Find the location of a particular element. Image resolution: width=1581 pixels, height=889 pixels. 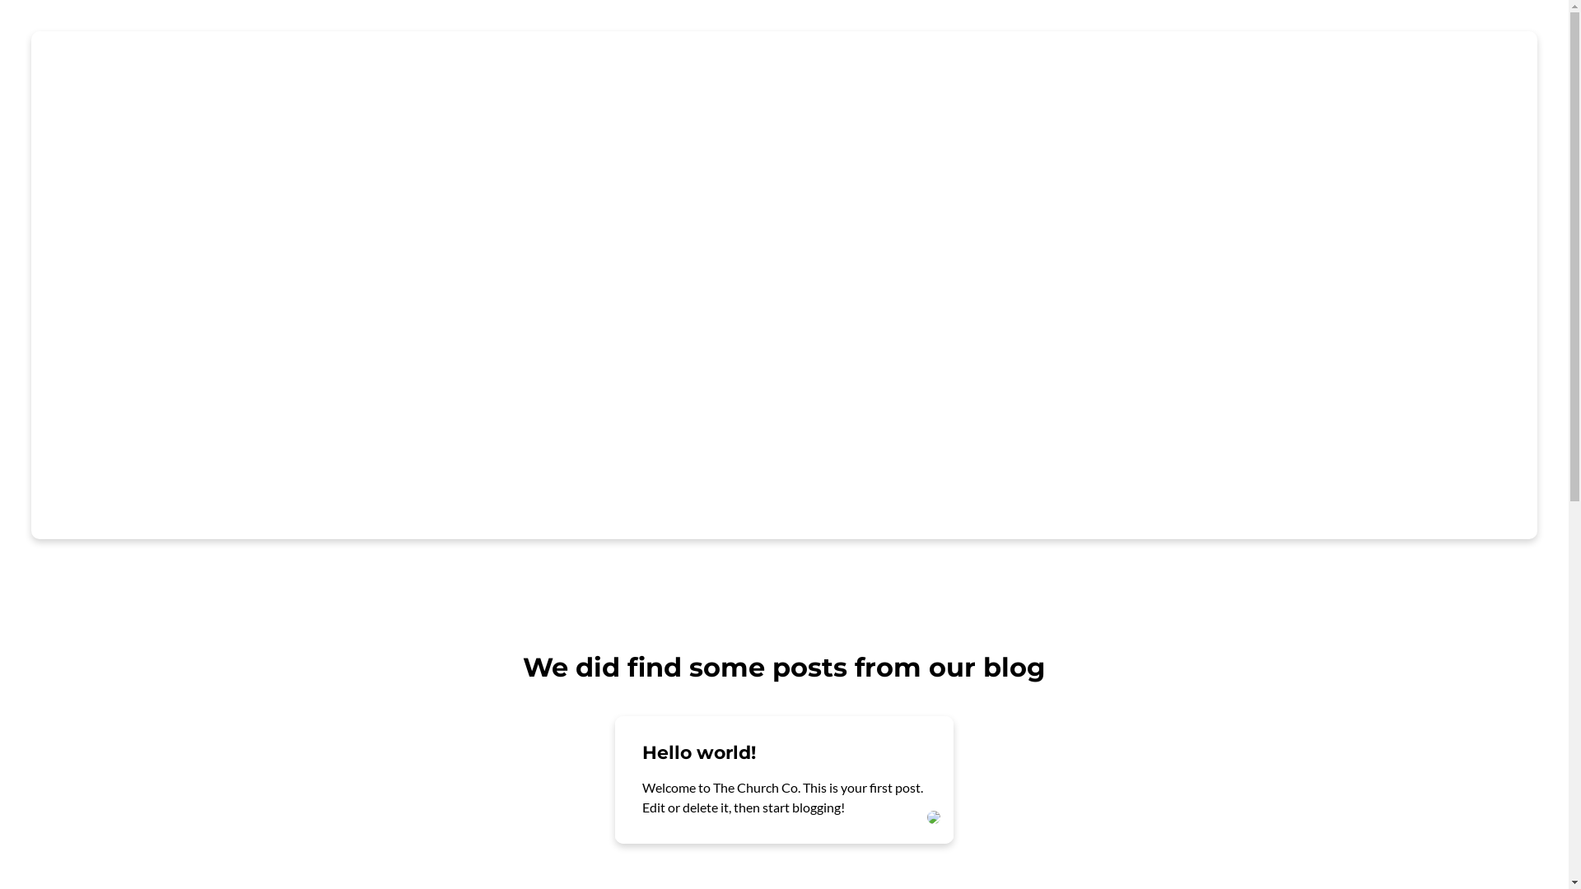

CURRICULUM AND COURSES is located at coordinates (931, 64).